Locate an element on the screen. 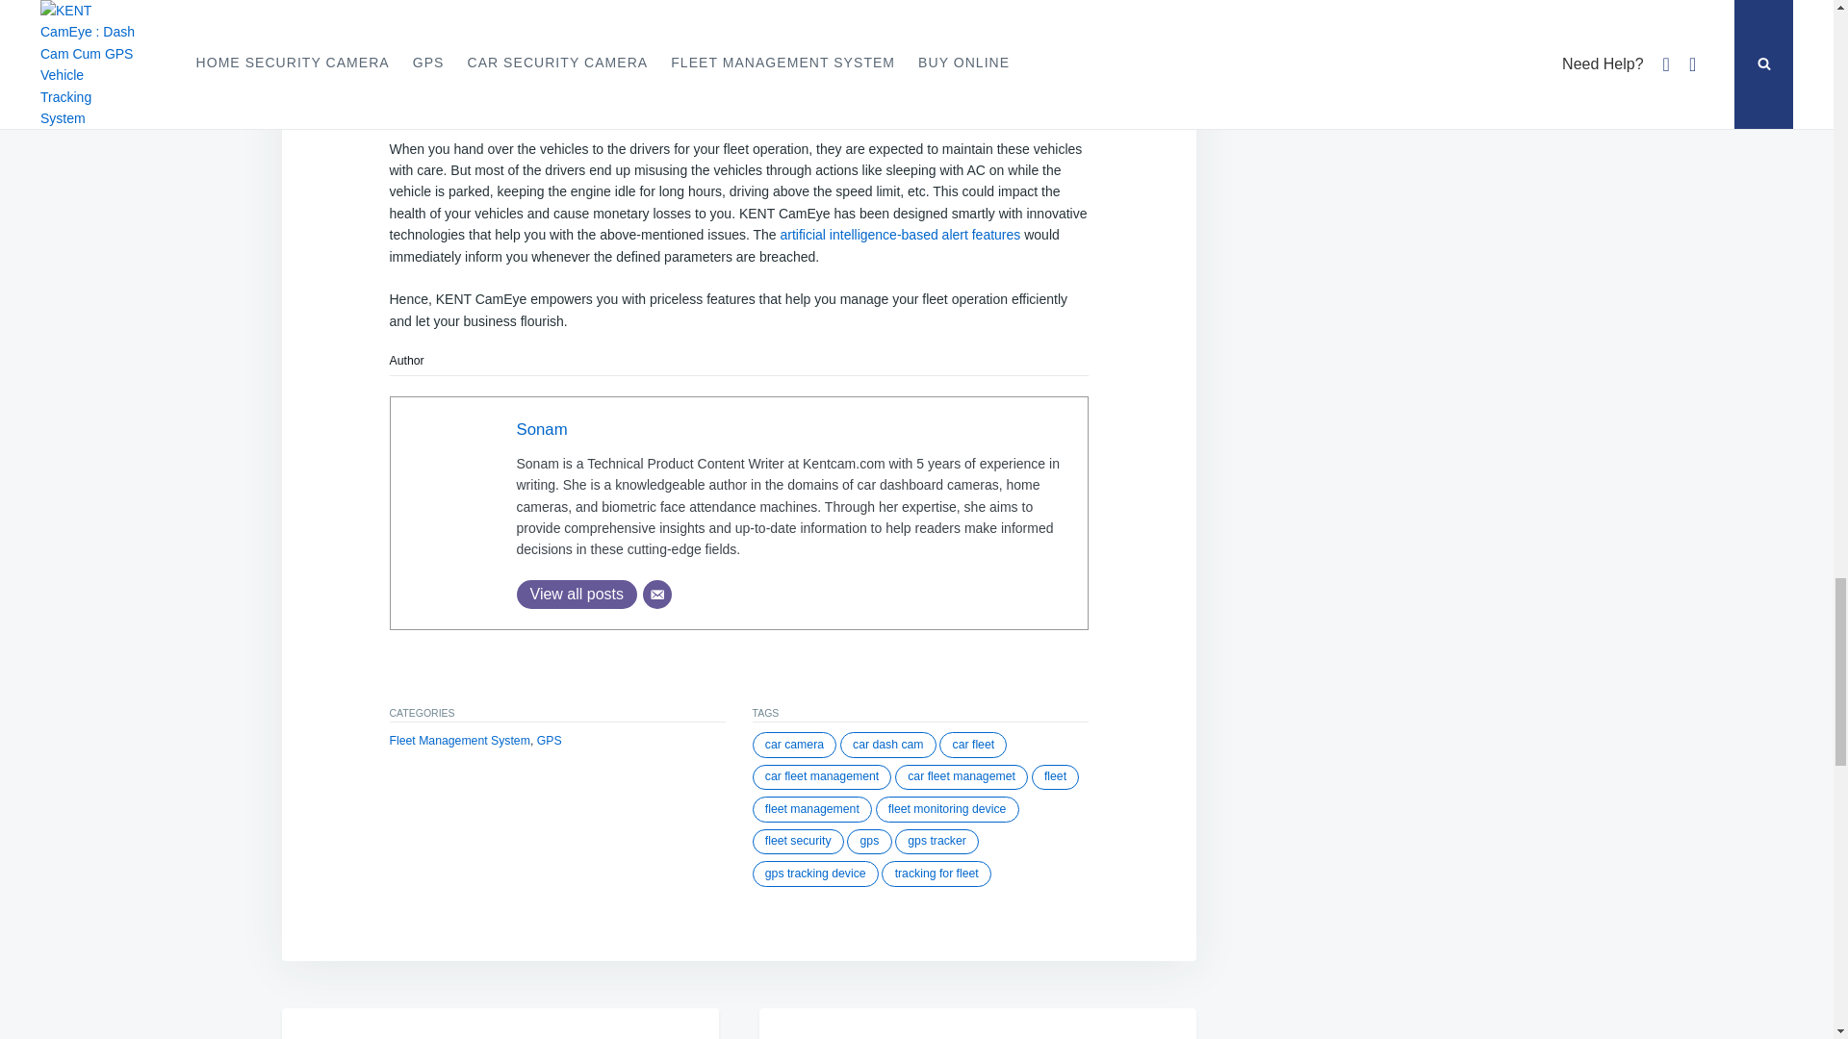 The image size is (1848, 1039). car camera is located at coordinates (794, 745).